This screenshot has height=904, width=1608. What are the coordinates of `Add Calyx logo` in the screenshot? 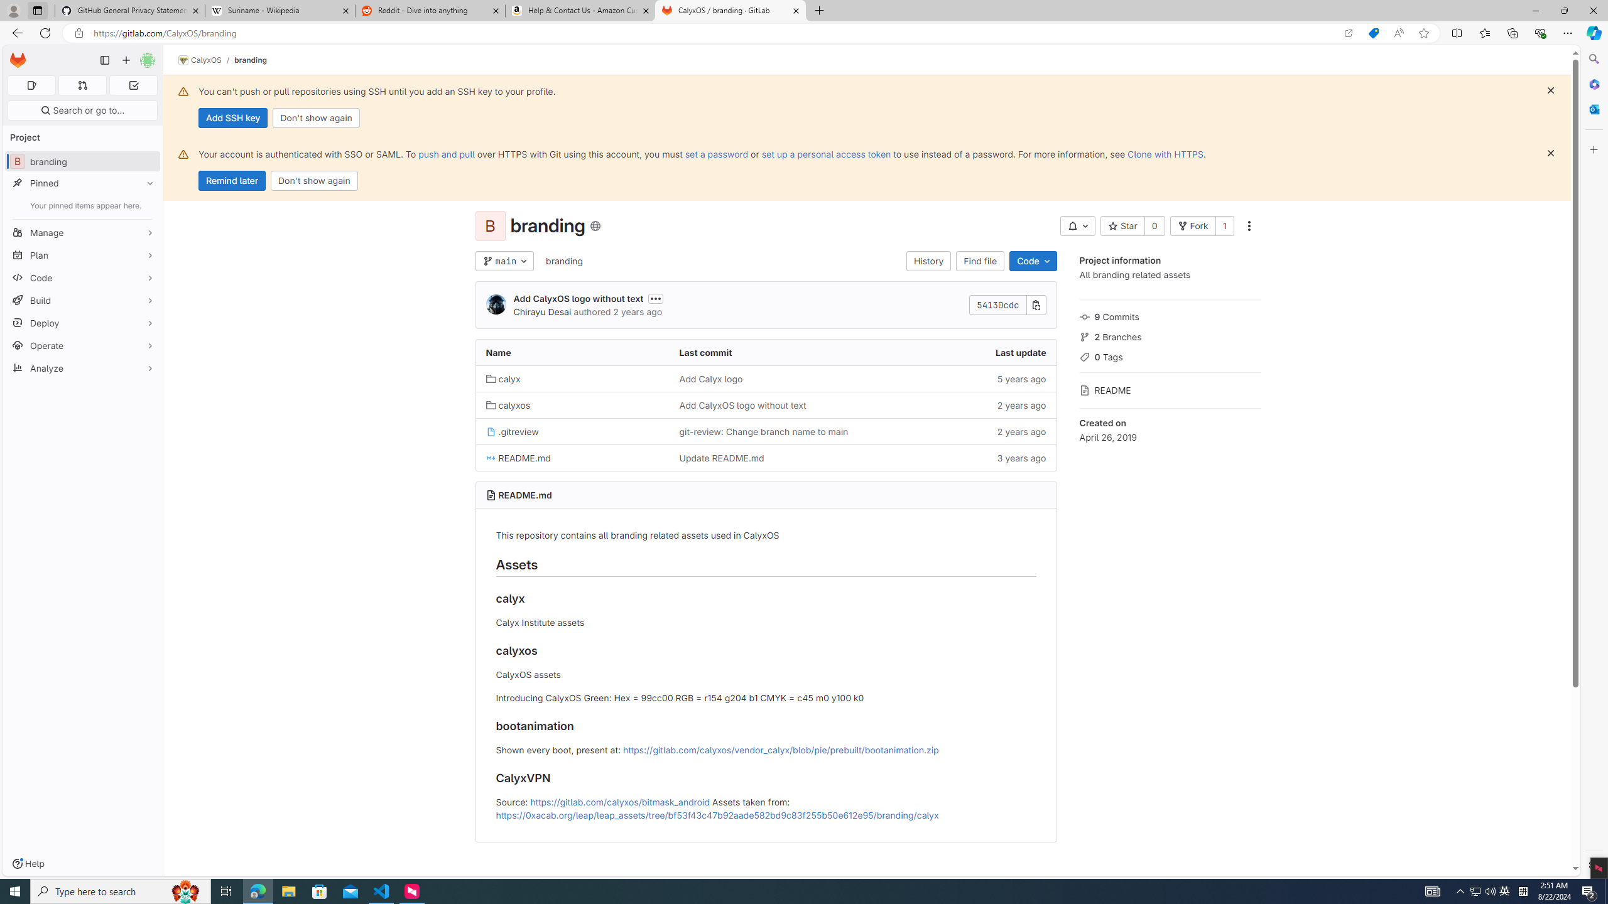 It's located at (710, 379).